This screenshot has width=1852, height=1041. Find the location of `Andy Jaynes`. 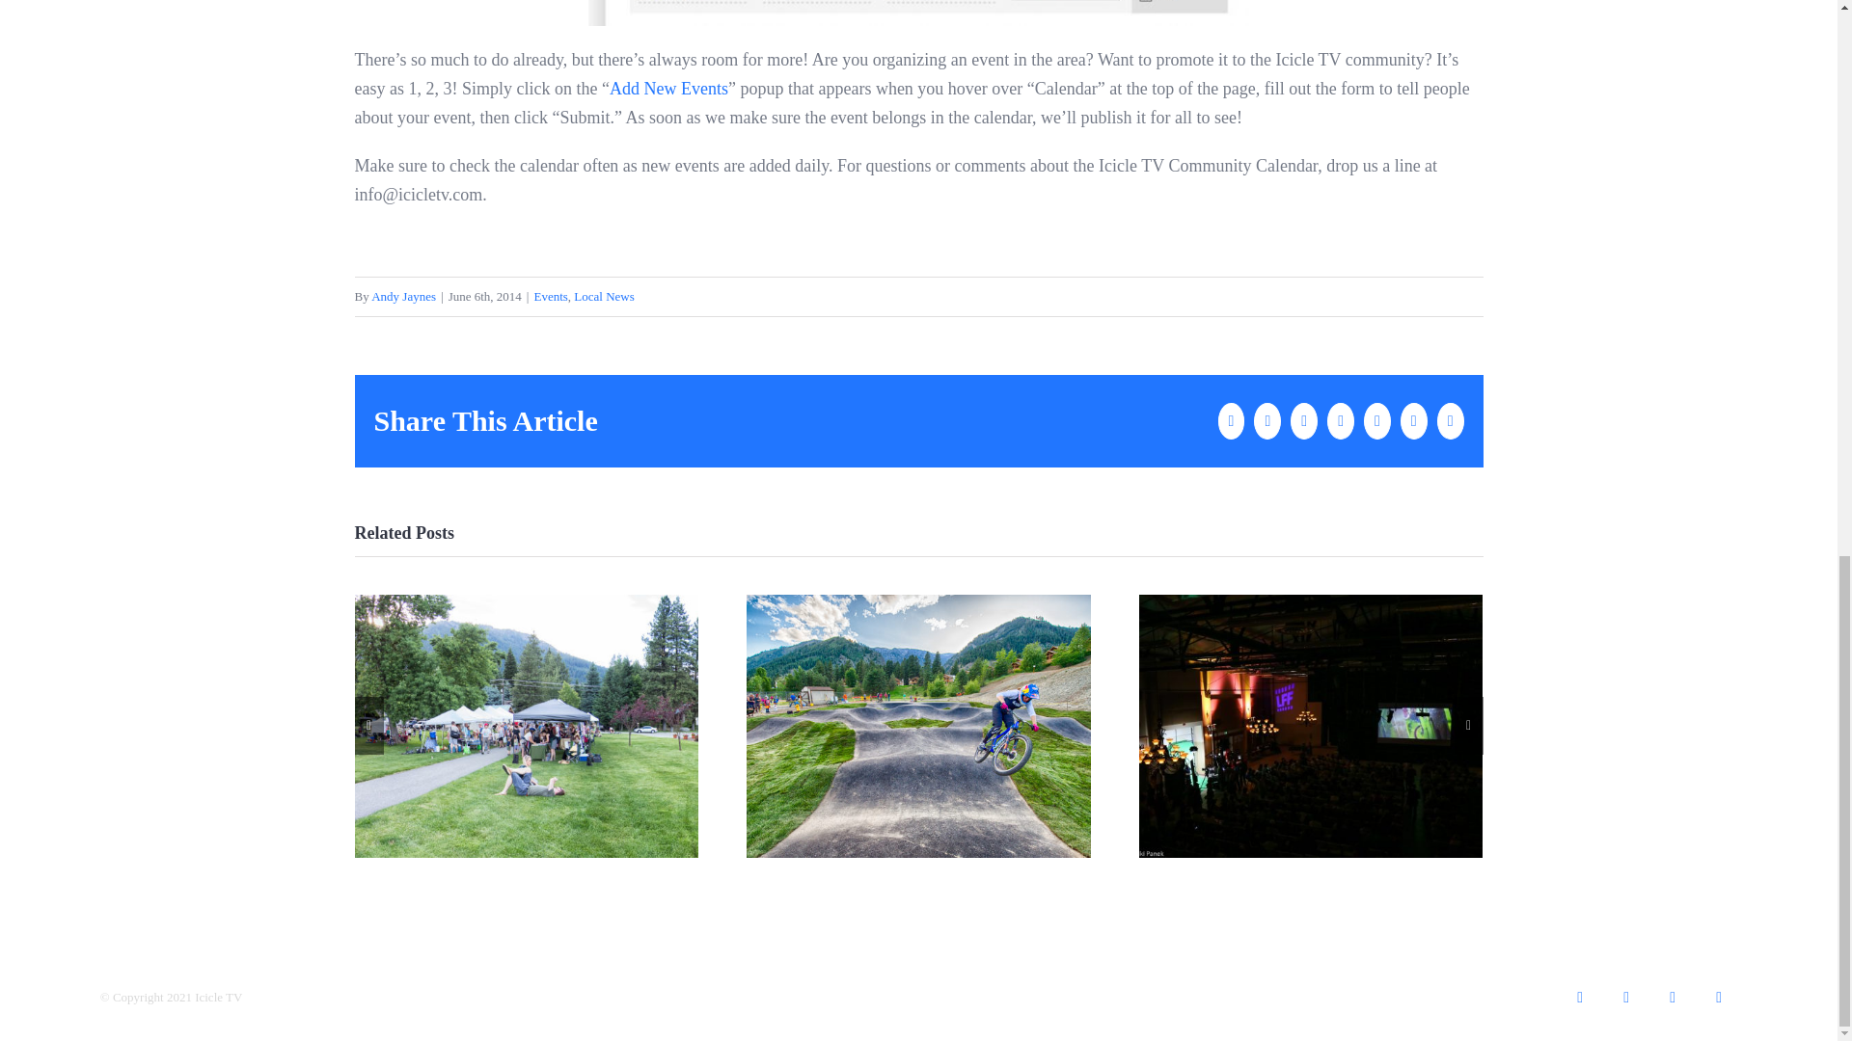

Andy Jaynes is located at coordinates (403, 297).